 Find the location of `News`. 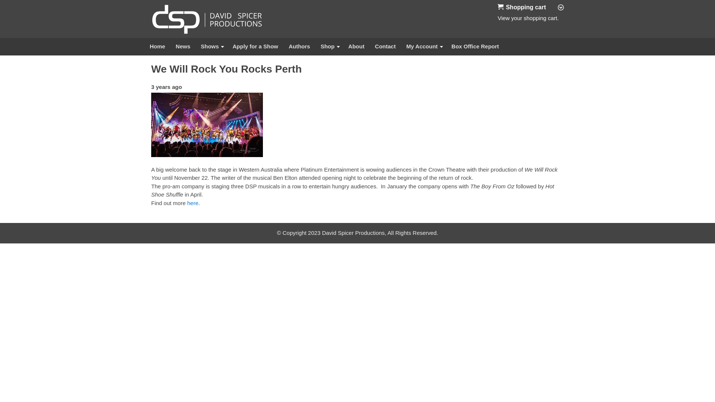

News is located at coordinates (183, 47).